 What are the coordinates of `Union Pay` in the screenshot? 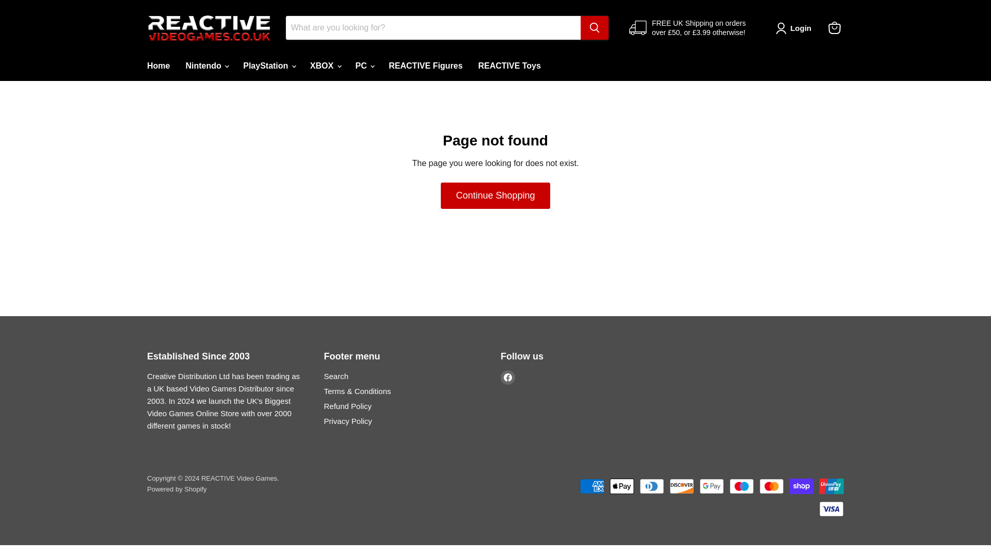 It's located at (832, 486).